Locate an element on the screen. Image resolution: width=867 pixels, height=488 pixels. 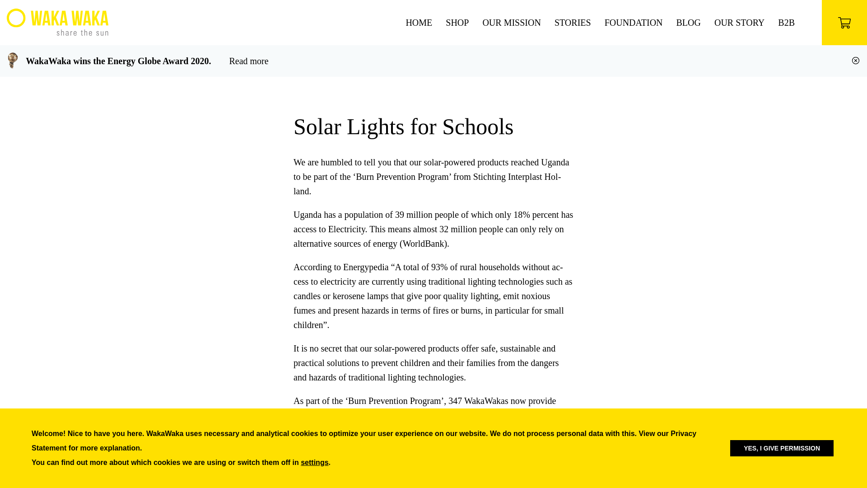
FOUNDATION is located at coordinates (634, 22).